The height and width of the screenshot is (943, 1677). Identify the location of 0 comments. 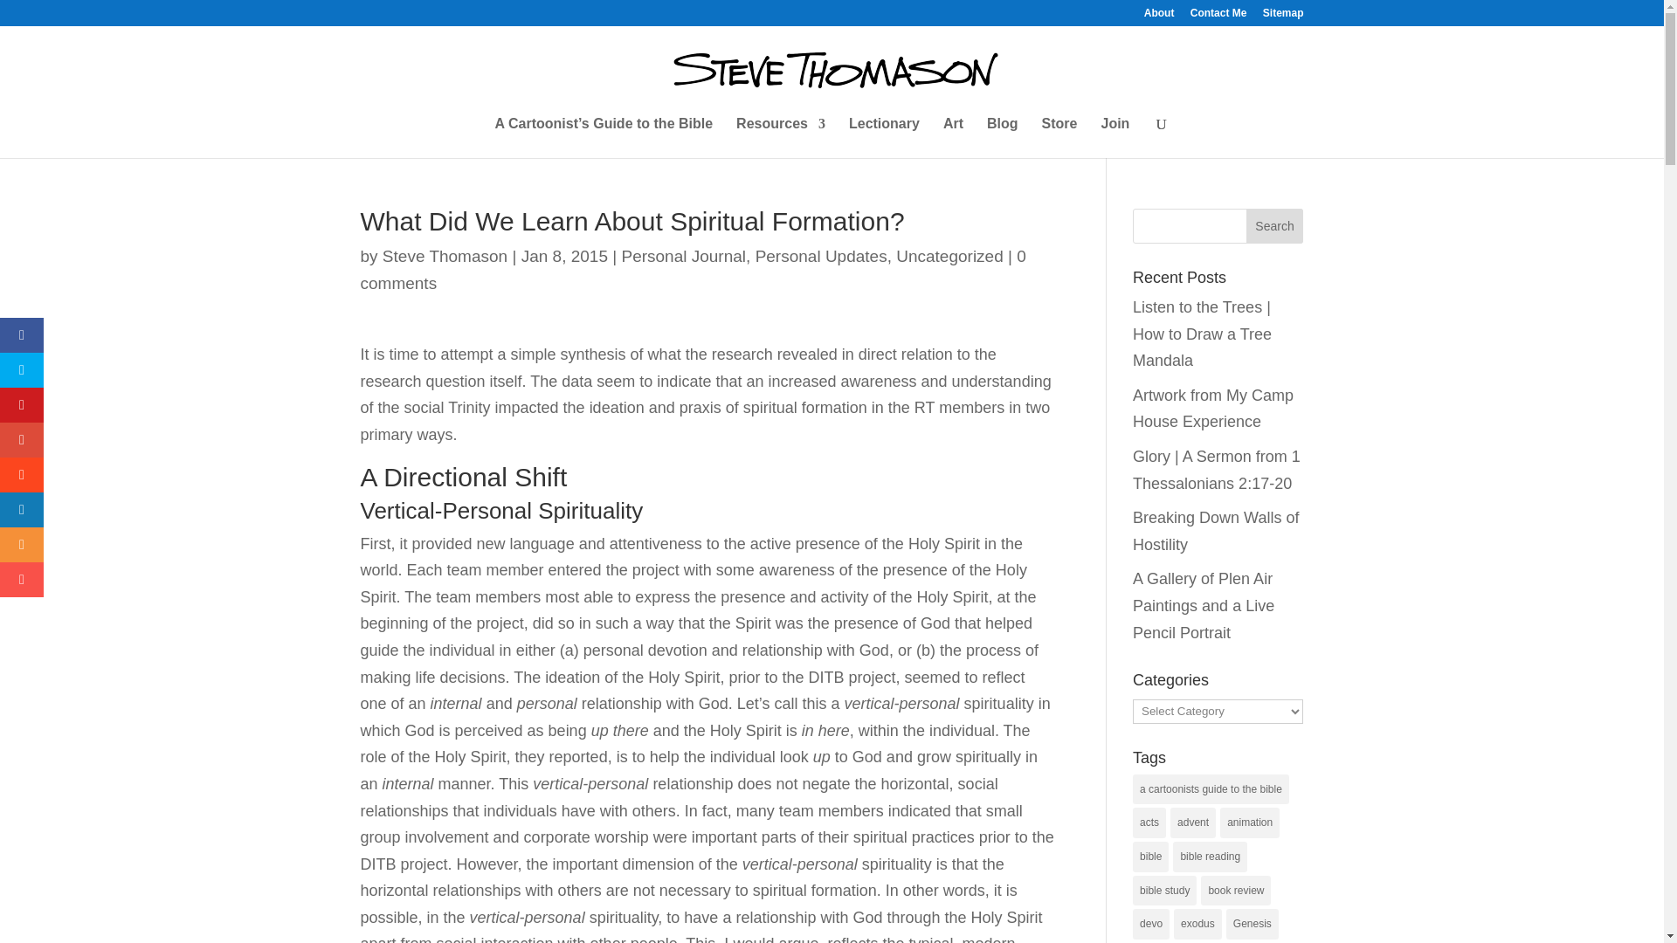
(692, 269).